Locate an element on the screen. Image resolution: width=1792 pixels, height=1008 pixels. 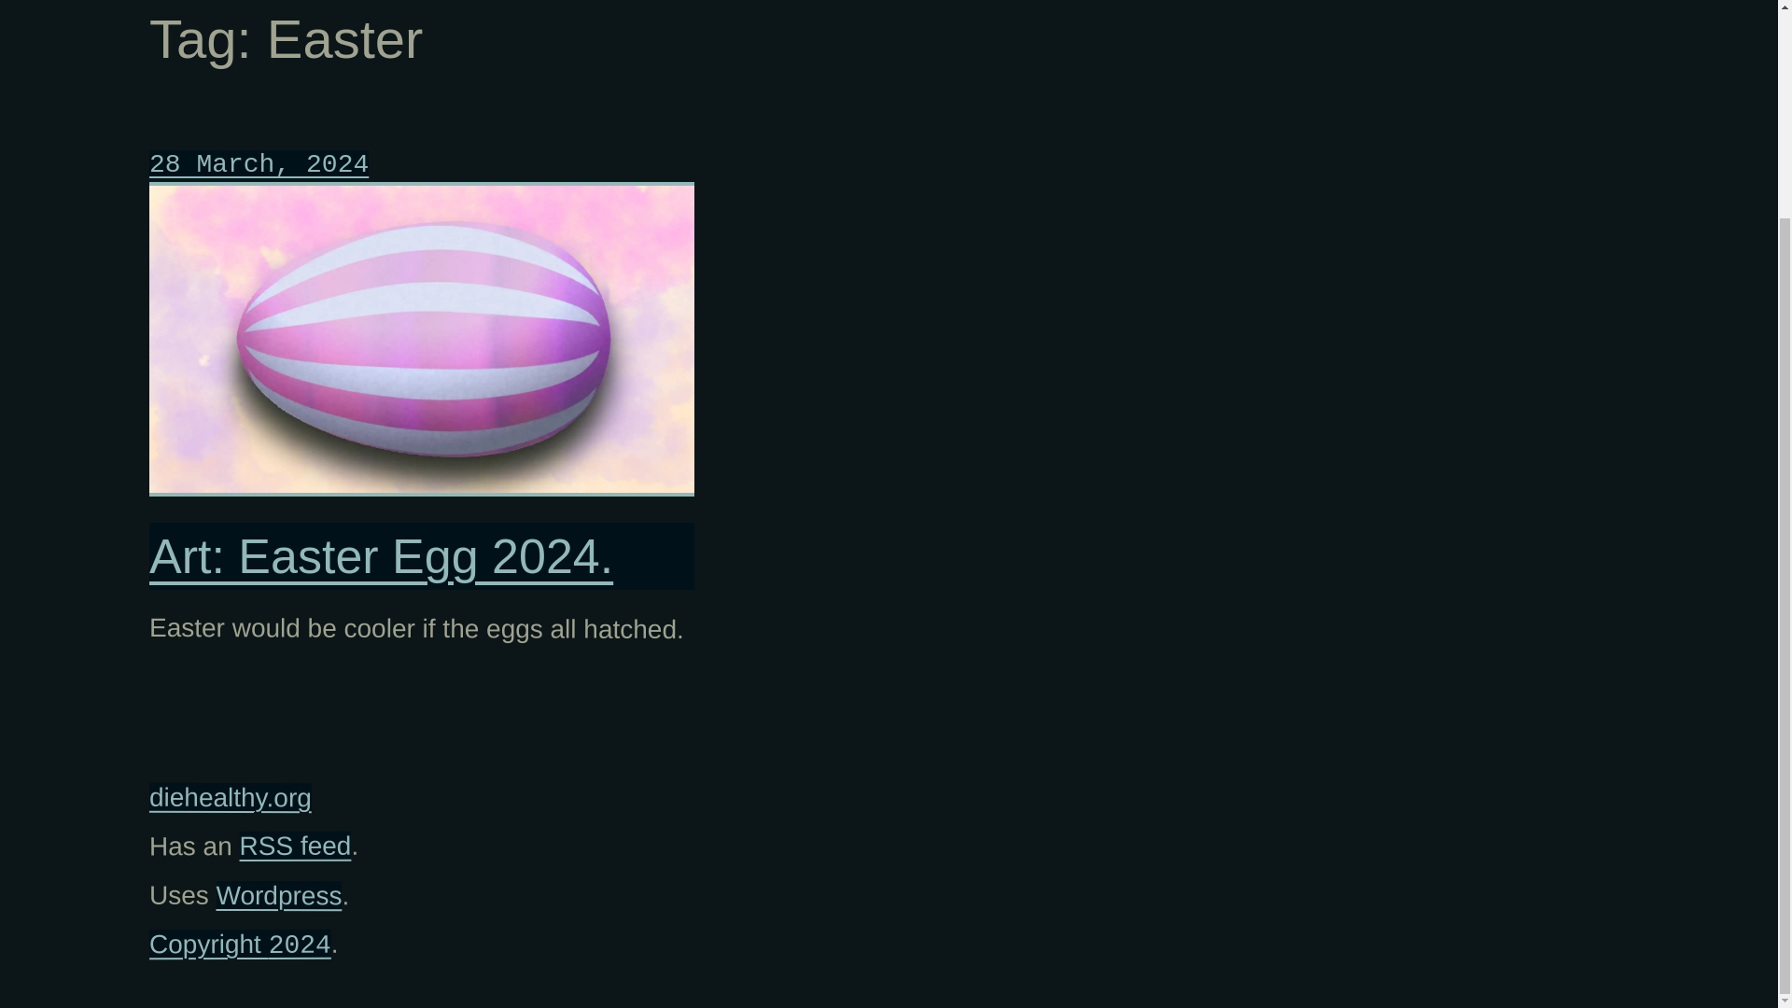
28 March, 2024 is located at coordinates (259, 164).